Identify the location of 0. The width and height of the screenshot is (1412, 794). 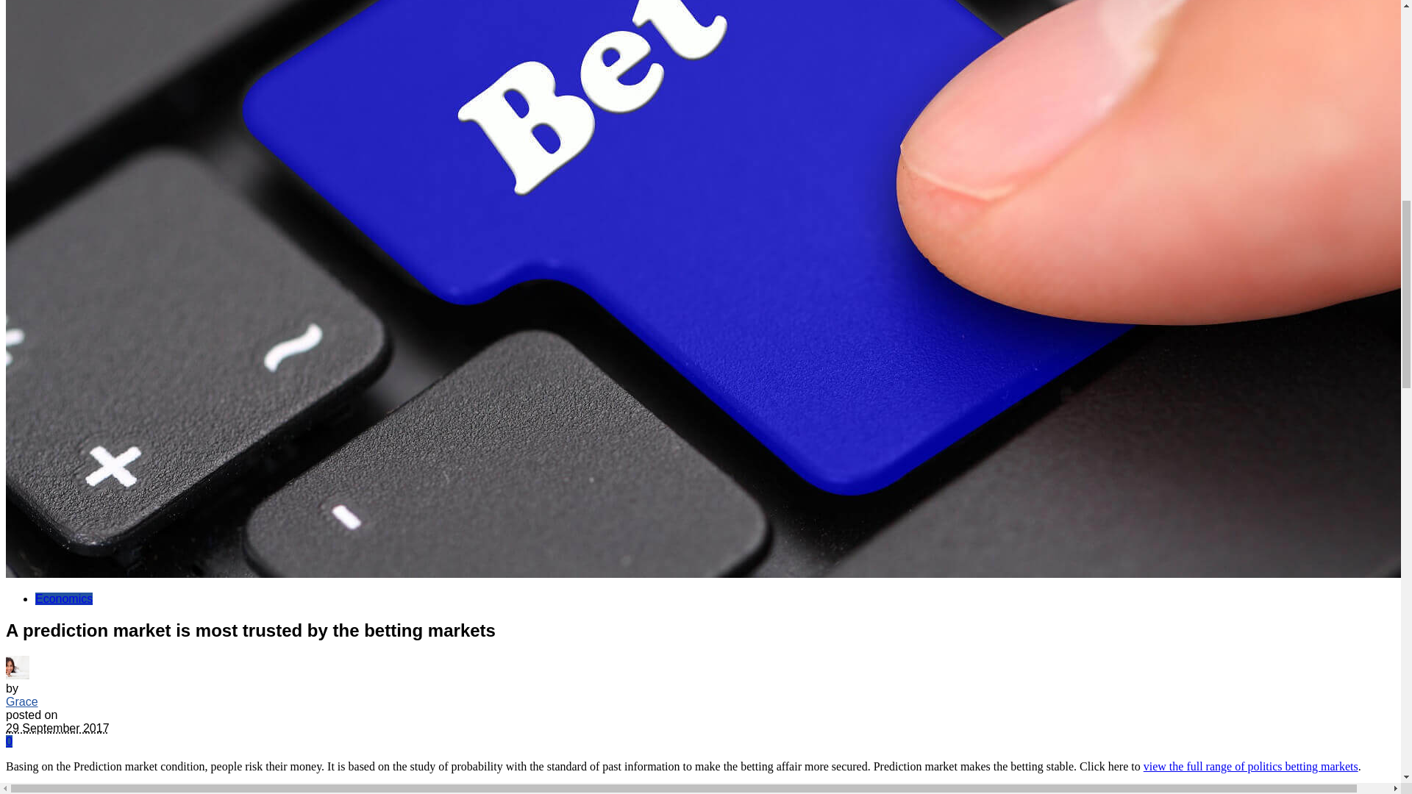
(9, 741).